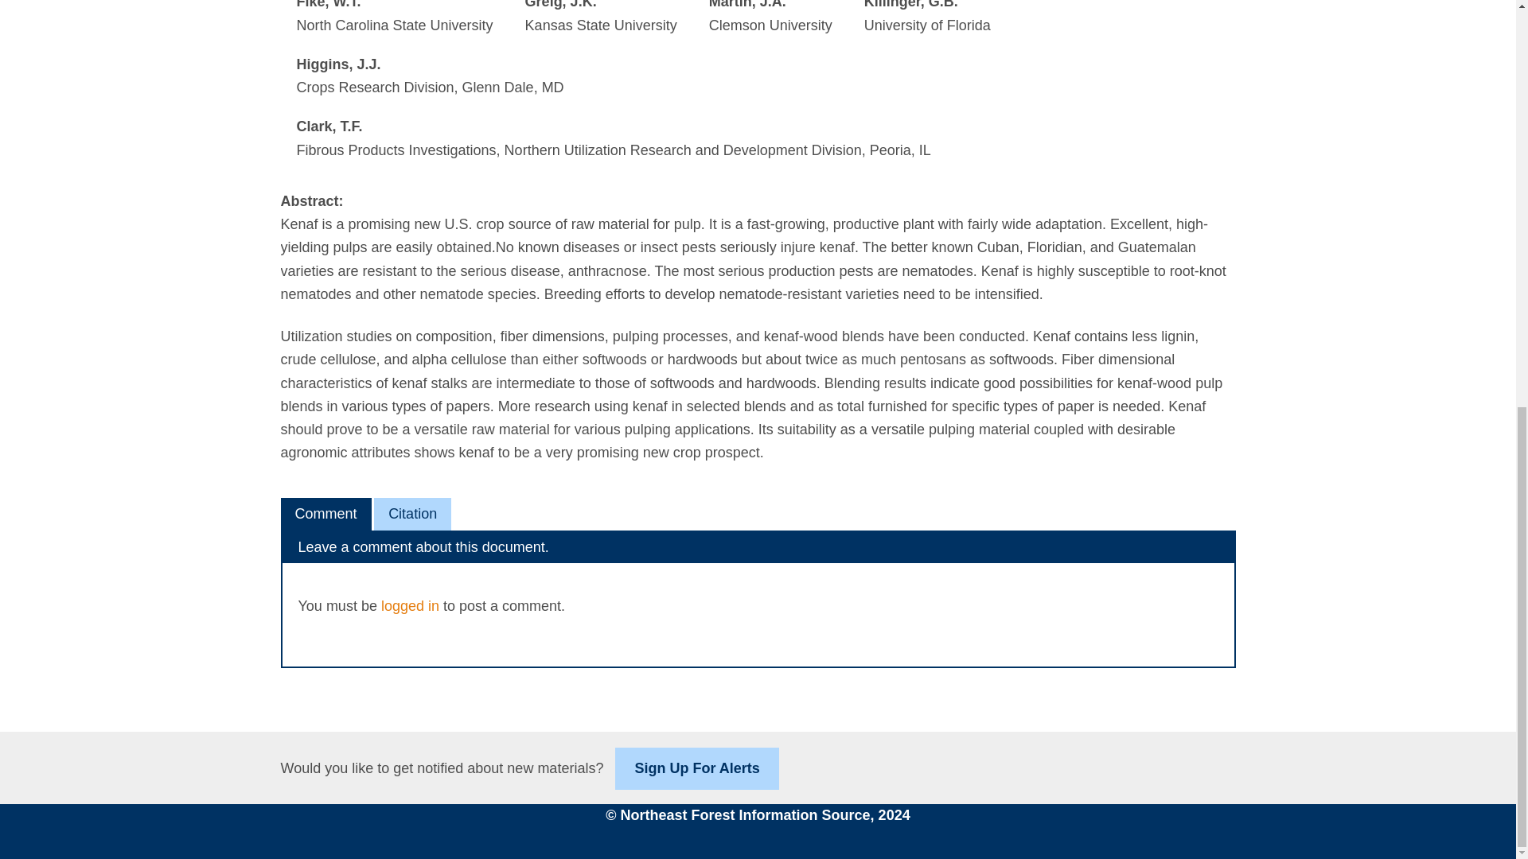 This screenshot has height=859, width=1528. I want to click on logged in, so click(410, 606).